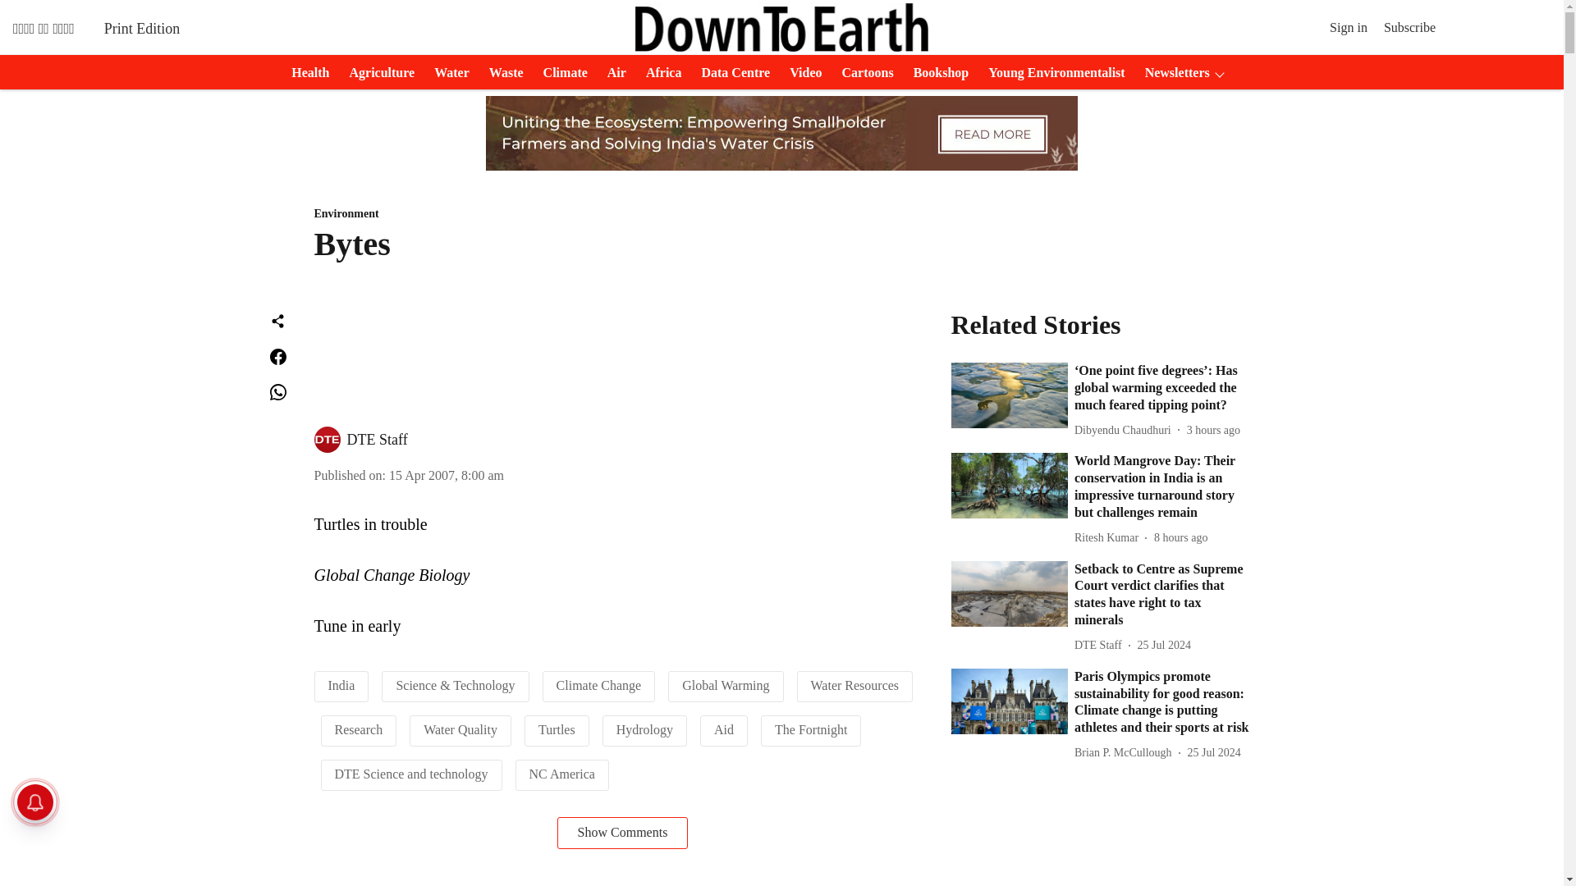 The height and width of the screenshot is (886, 1576). I want to click on 2024-07-26 07:35, so click(1180, 537).